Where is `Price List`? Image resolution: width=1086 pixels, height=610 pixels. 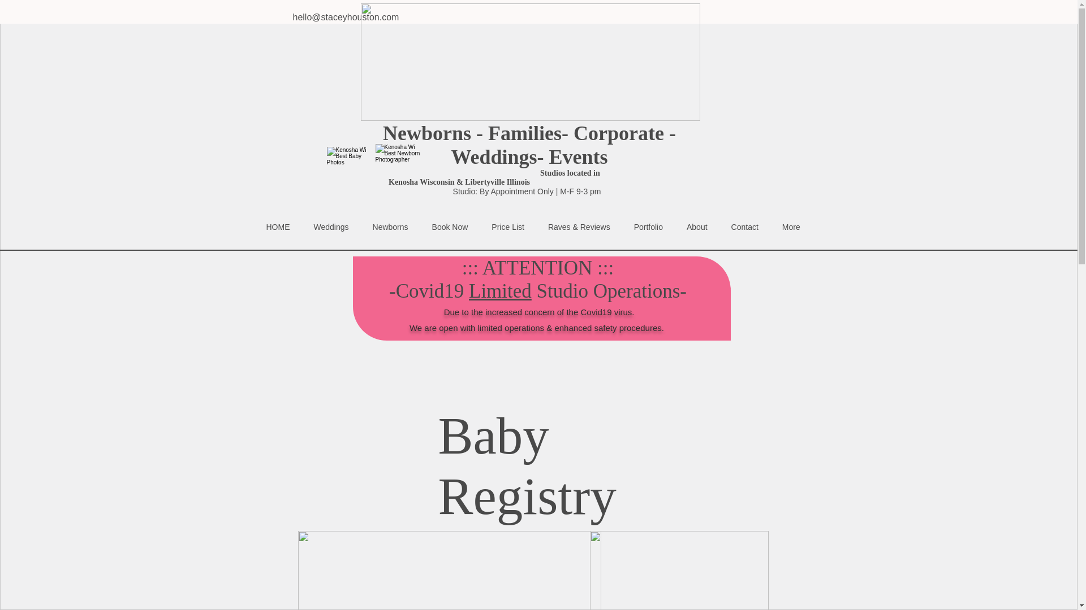
Price List is located at coordinates (508, 235).